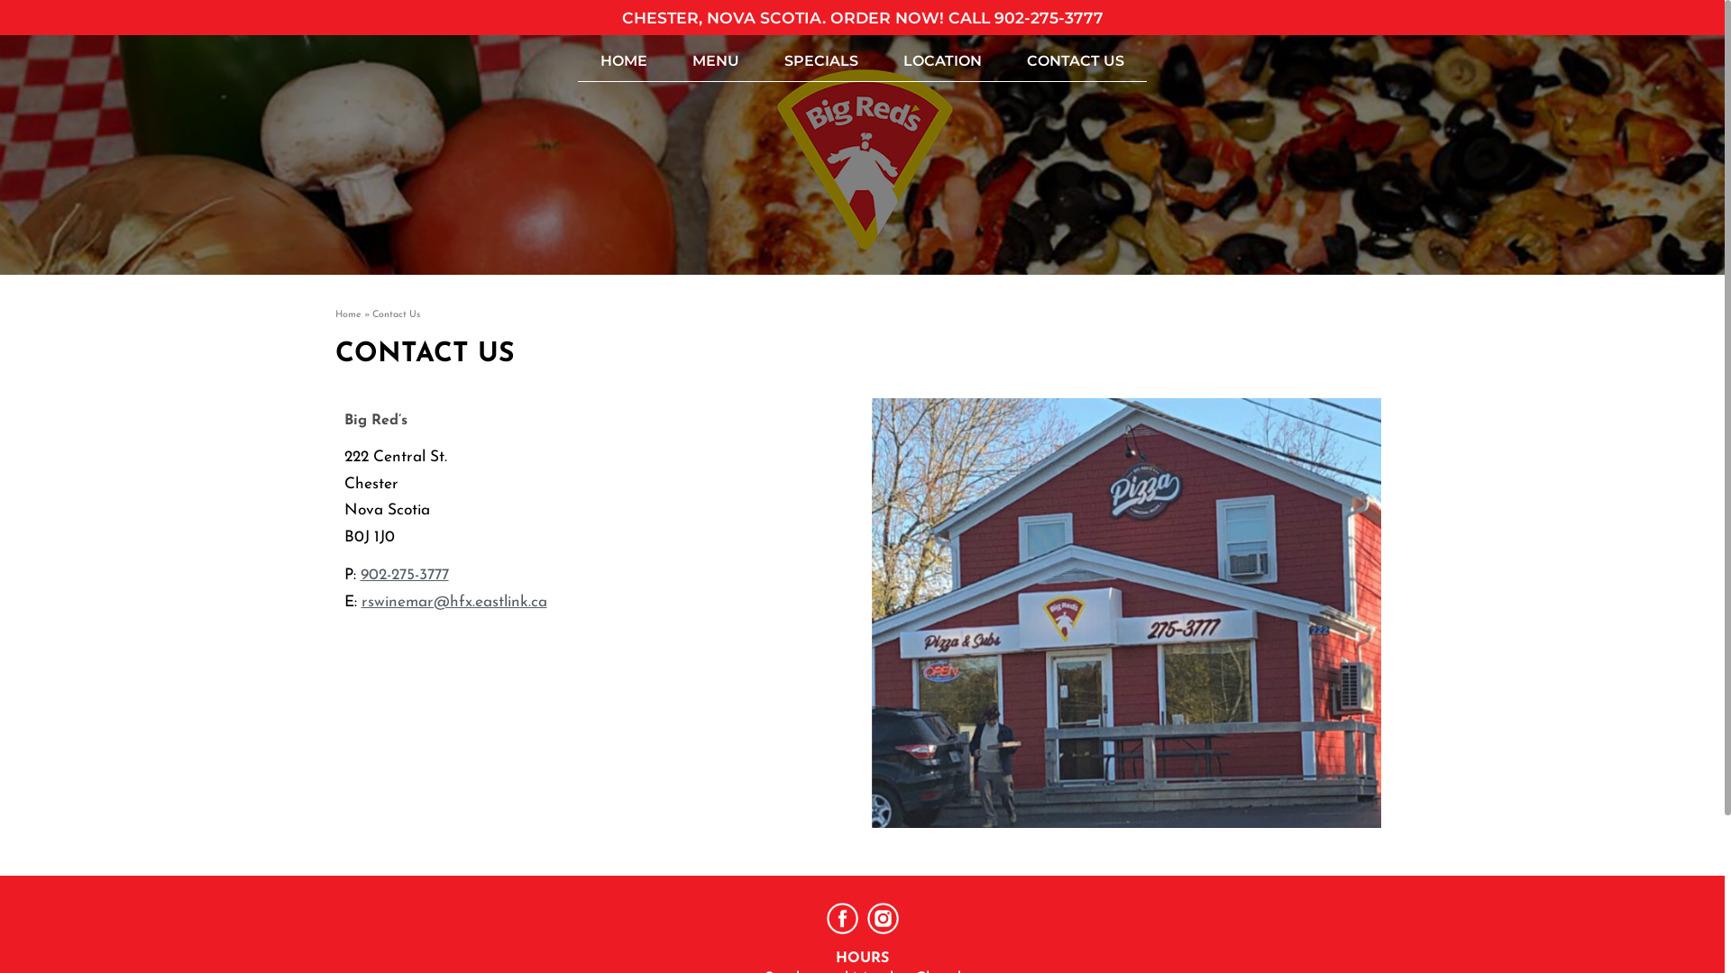 This screenshot has height=973, width=1731. Describe the element at coordinates (405, 575) in the screenshot. I see `902-275-3777` at that location.